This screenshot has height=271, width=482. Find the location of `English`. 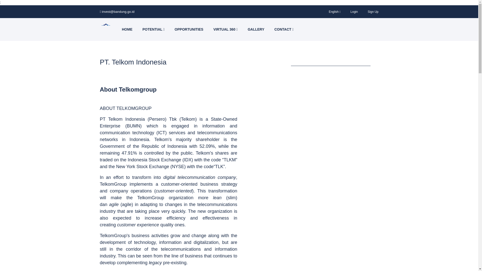

English is located at coordinates (335, 12).